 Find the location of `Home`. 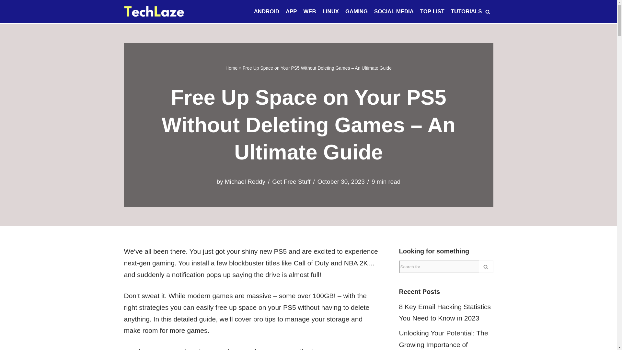

Home is located at coordinates (231, 68).